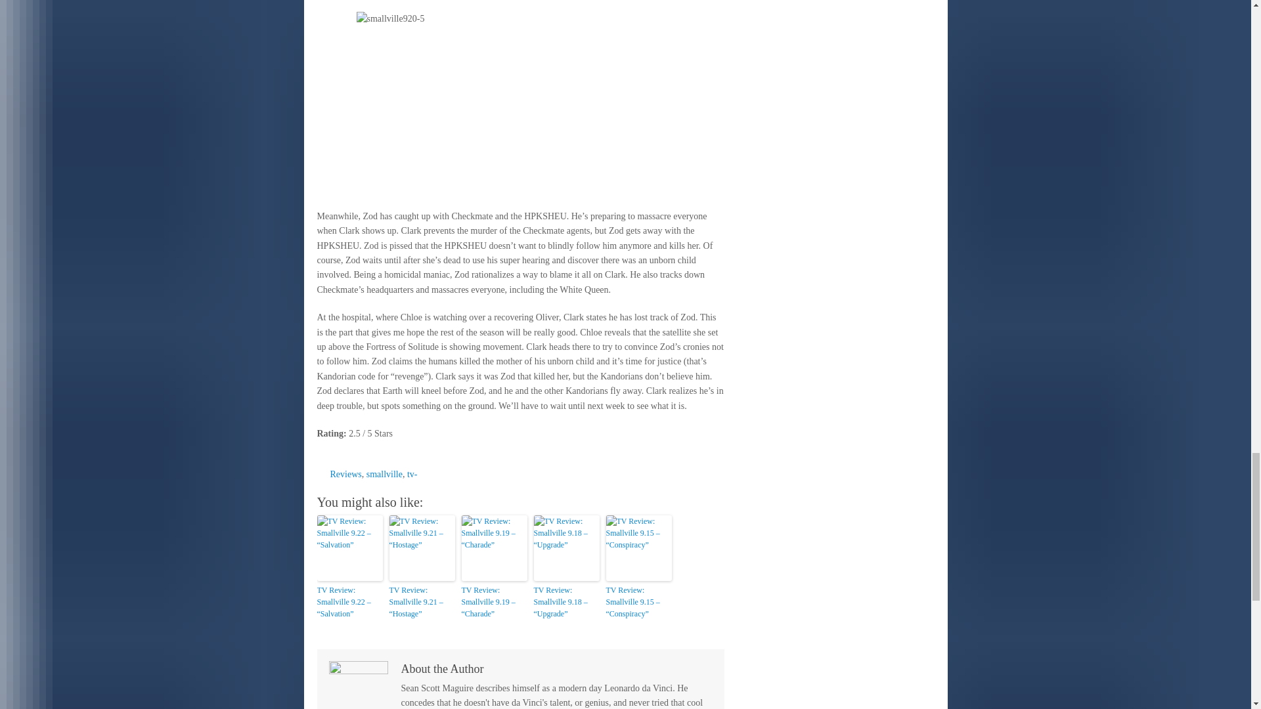  What do you see at coordinates (412, 474) in the screenshot?
I see `tv-` at bounding box center [412, 474].